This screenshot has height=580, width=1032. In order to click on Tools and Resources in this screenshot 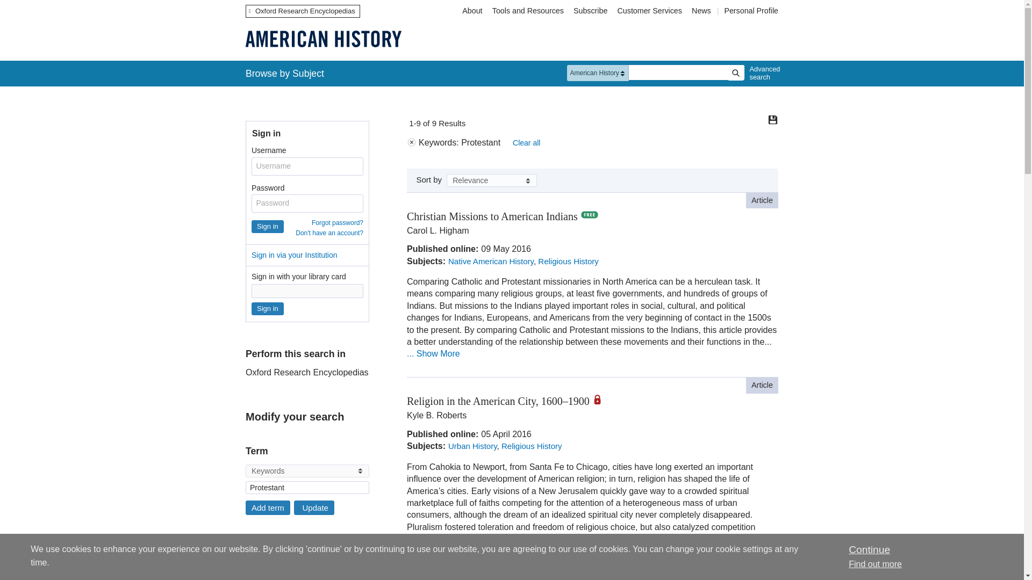, I will do `click(528, 11)`.